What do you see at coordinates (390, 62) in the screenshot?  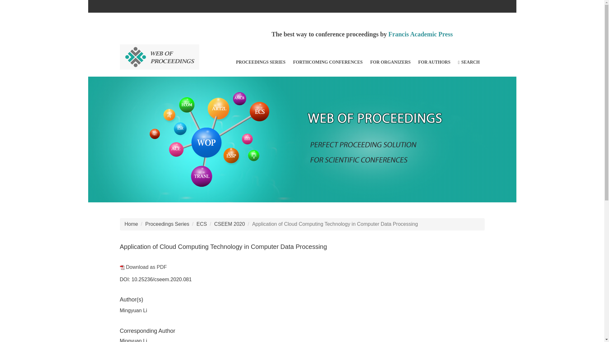 I see `FOR ORGANIZERS` at bounding box center [390, 62].